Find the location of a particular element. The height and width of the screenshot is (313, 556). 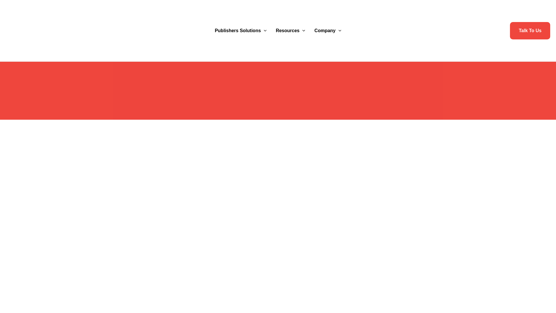

Company is located at coordinates (328, 31).